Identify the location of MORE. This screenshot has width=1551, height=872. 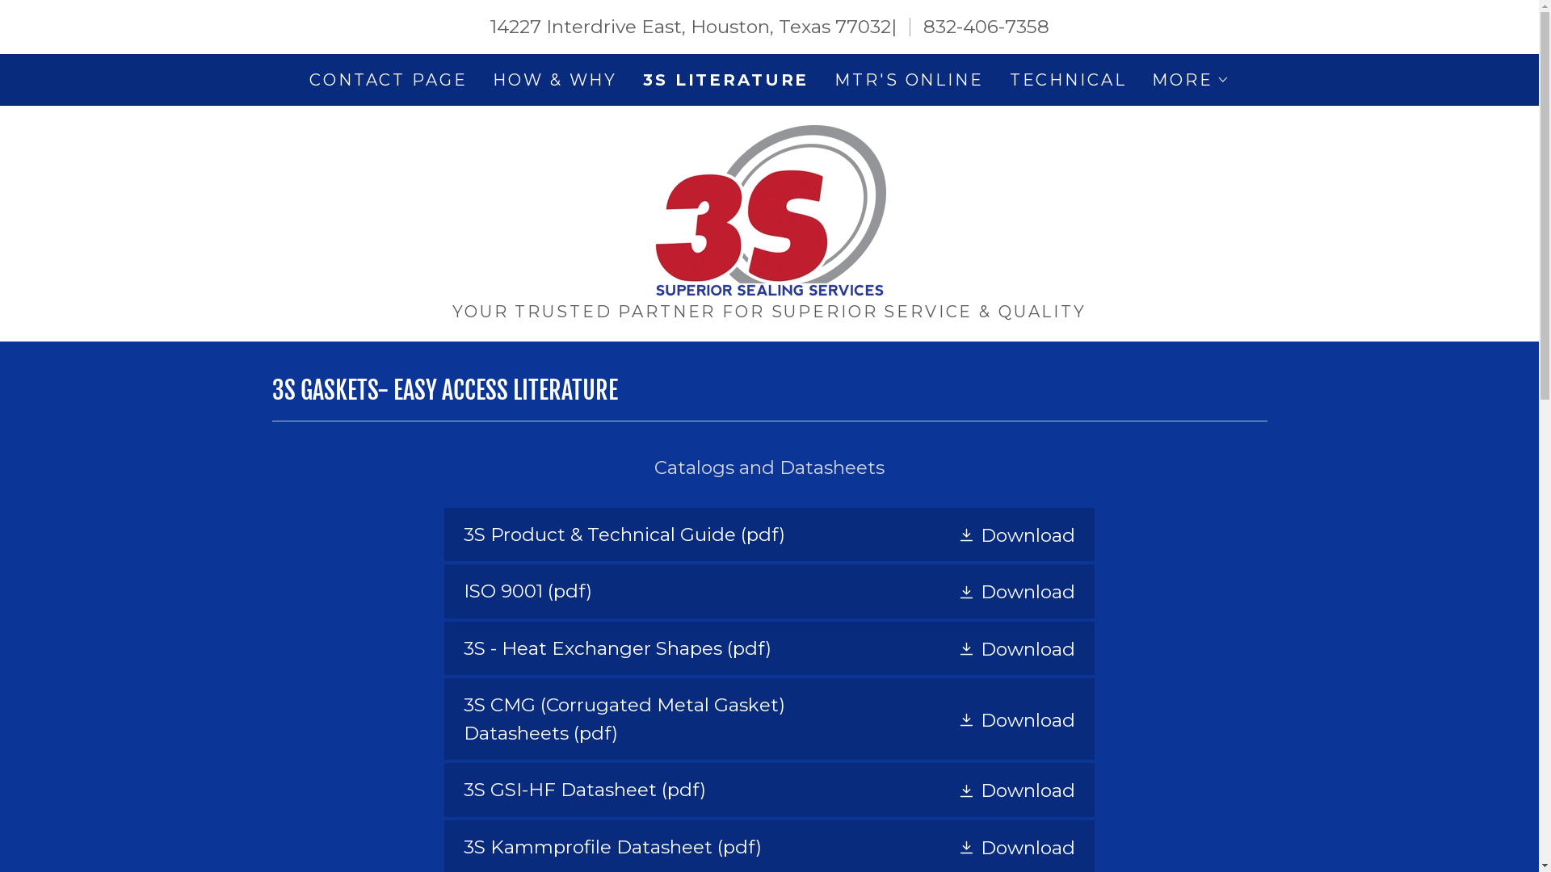
(1191, 79).